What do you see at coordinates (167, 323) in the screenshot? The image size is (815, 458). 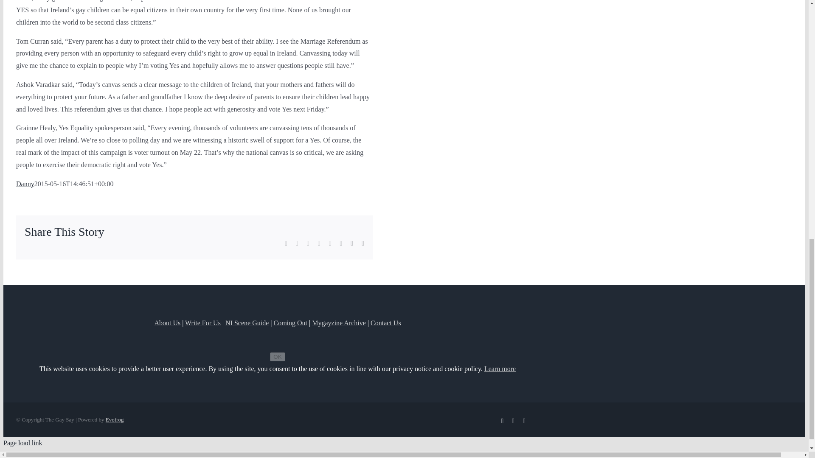 I see `About Us` at bounding box center [167, 323].